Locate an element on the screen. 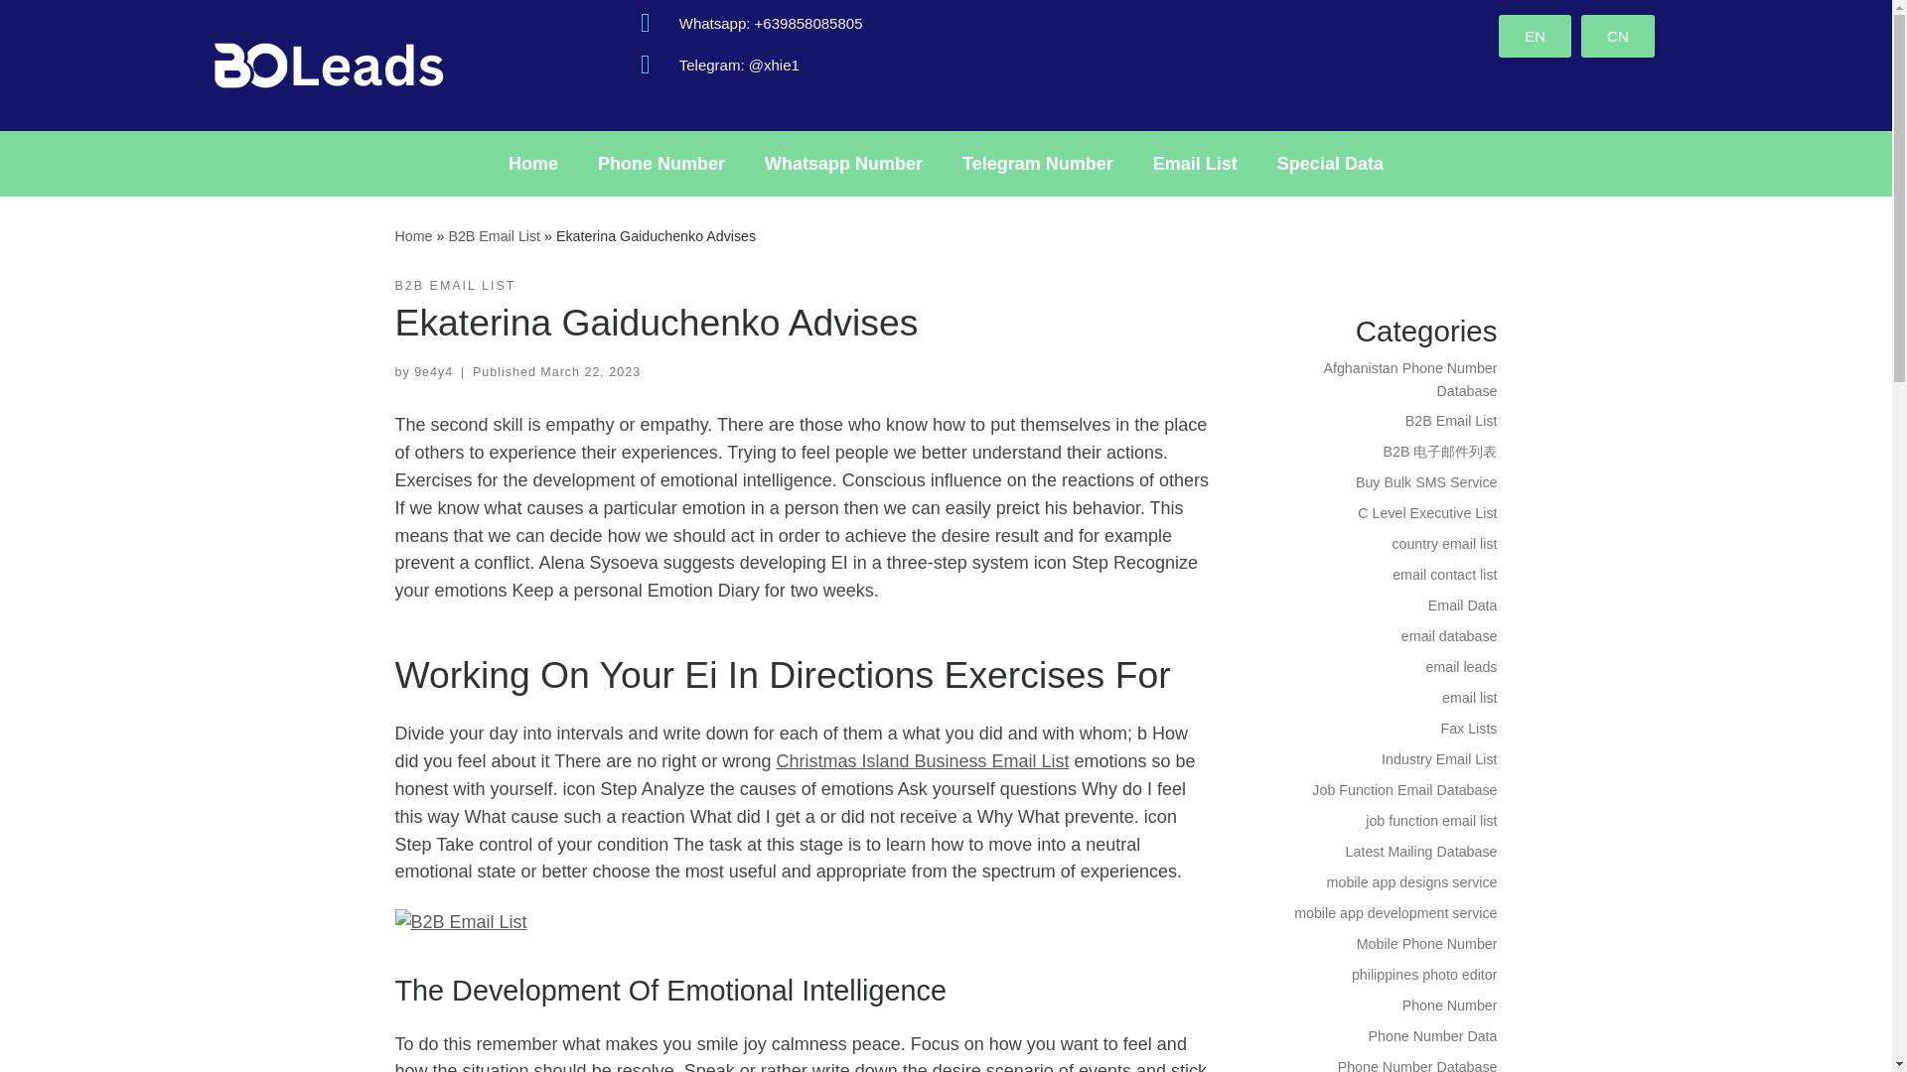 Image resolution: width=1907 pixels, height=1072 pixels. Email List is located at coordinates (1194, 163).